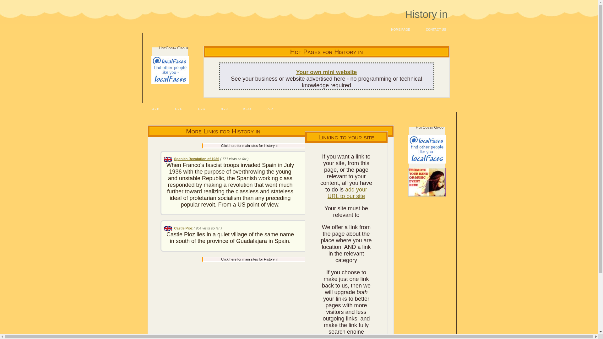 The width and height of the screenshot is (603, 339). Describe the element at coordinates (202, 109) in the screenshot. I see `F - G` at that location.